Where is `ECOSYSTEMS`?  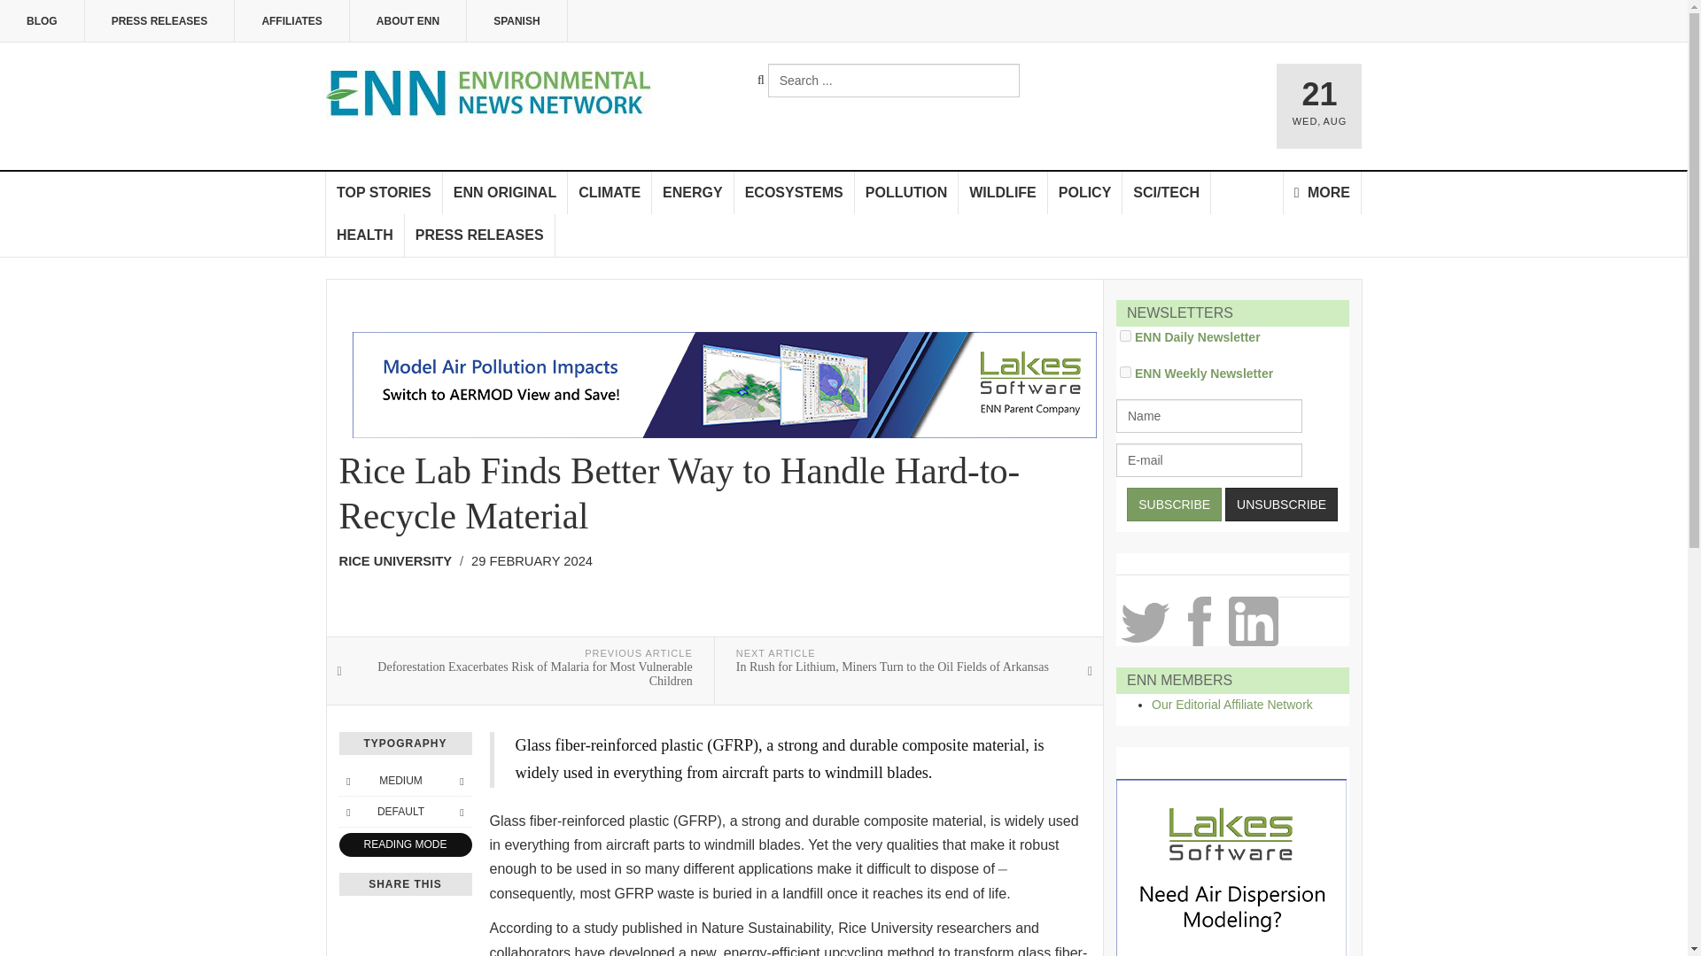 ECOSYSTEMS is located at coordinates (795, 193).